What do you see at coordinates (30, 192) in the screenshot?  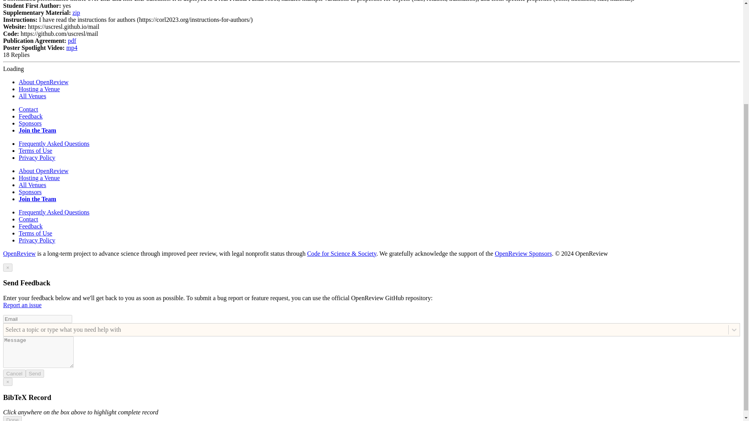 I see `Sponsors` at bounding box center [30, 192].